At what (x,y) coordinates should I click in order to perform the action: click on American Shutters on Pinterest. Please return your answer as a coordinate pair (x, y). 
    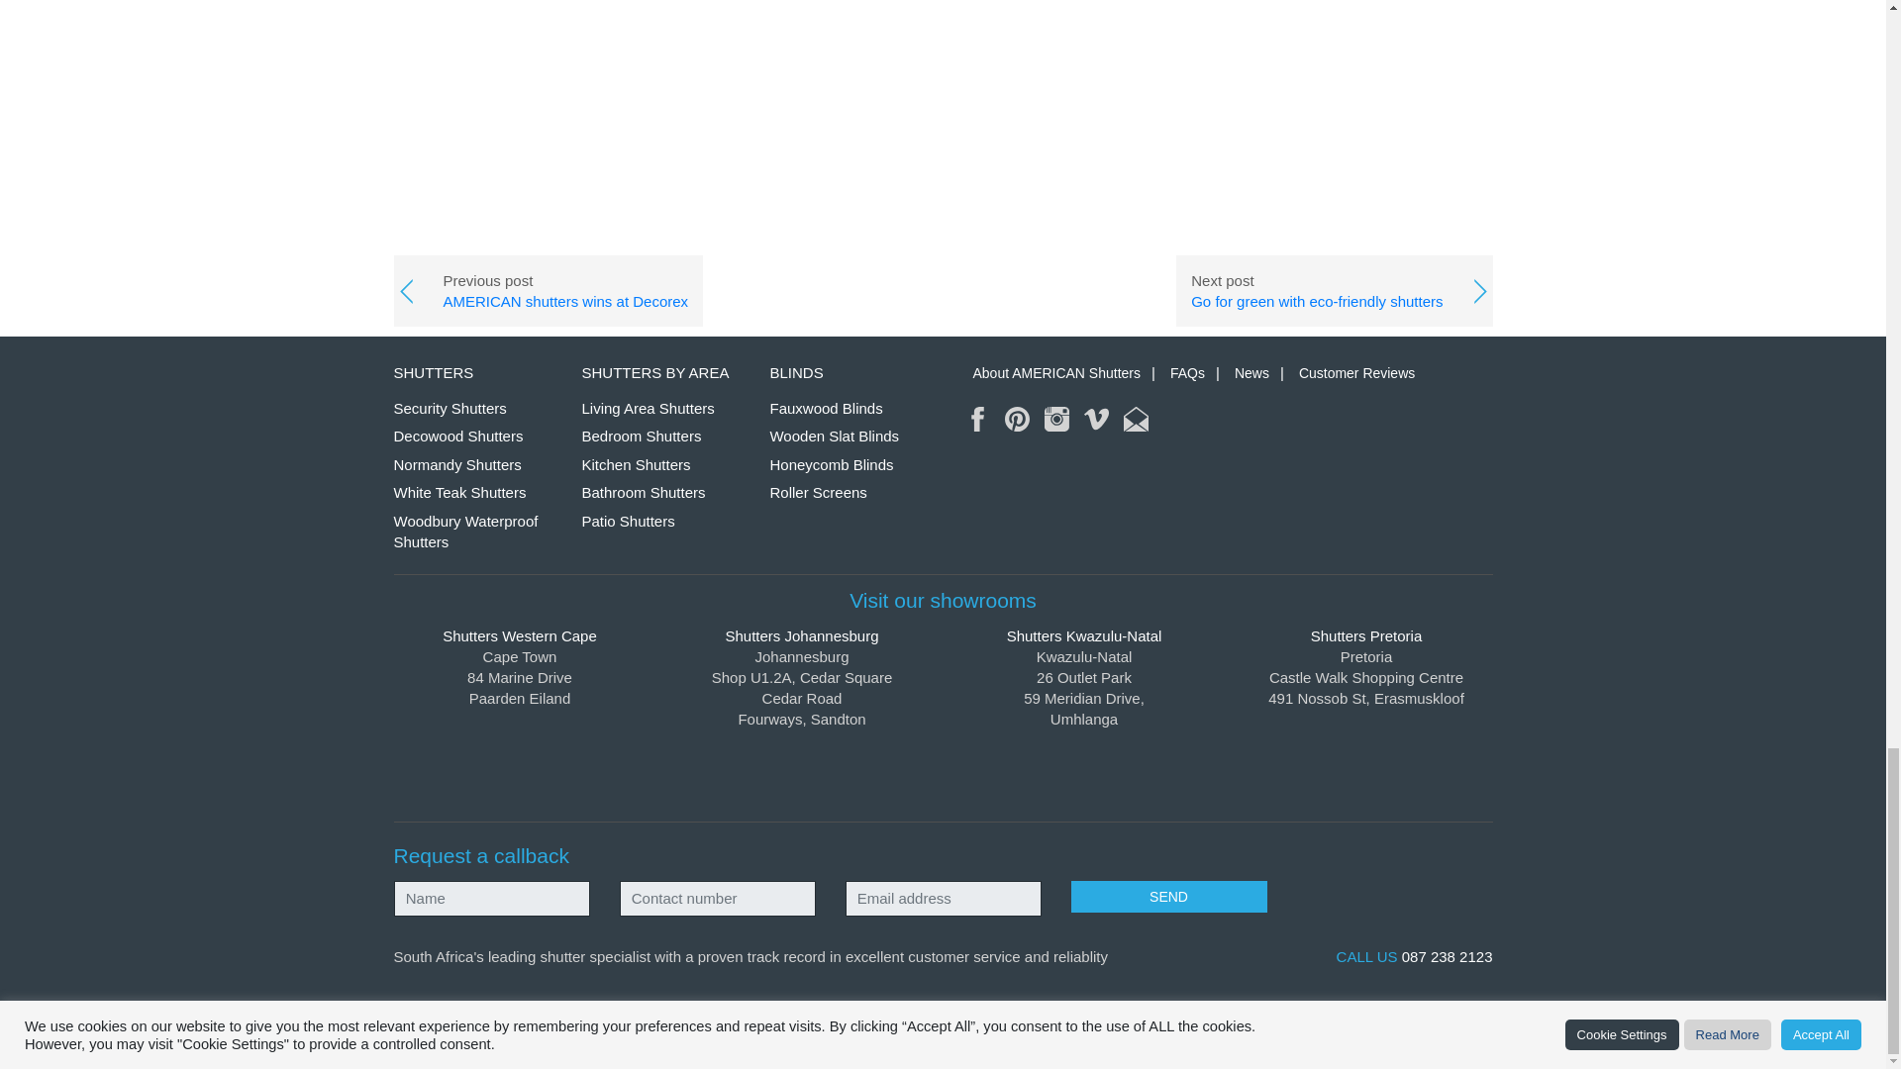
    Looking at the image, I should click on (1018, 420).